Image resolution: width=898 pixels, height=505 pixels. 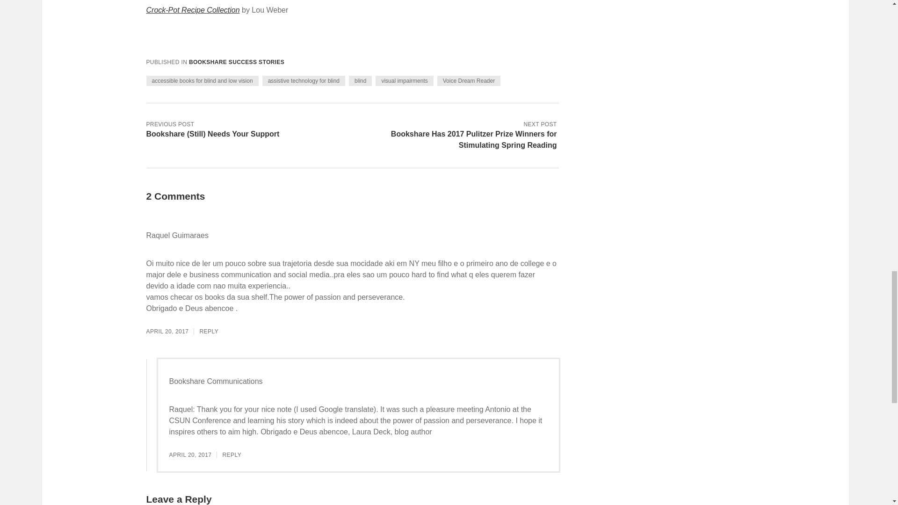 What do you see at coordinates (469, 80) in the screenshot?
I see `Voice Dream Reader` at bounding box center [469, 80].